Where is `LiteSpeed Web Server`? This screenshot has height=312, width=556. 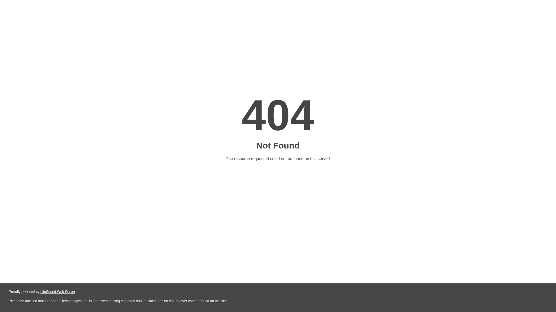 LiteSpeed Web Server is located at coordinates (58, 292).